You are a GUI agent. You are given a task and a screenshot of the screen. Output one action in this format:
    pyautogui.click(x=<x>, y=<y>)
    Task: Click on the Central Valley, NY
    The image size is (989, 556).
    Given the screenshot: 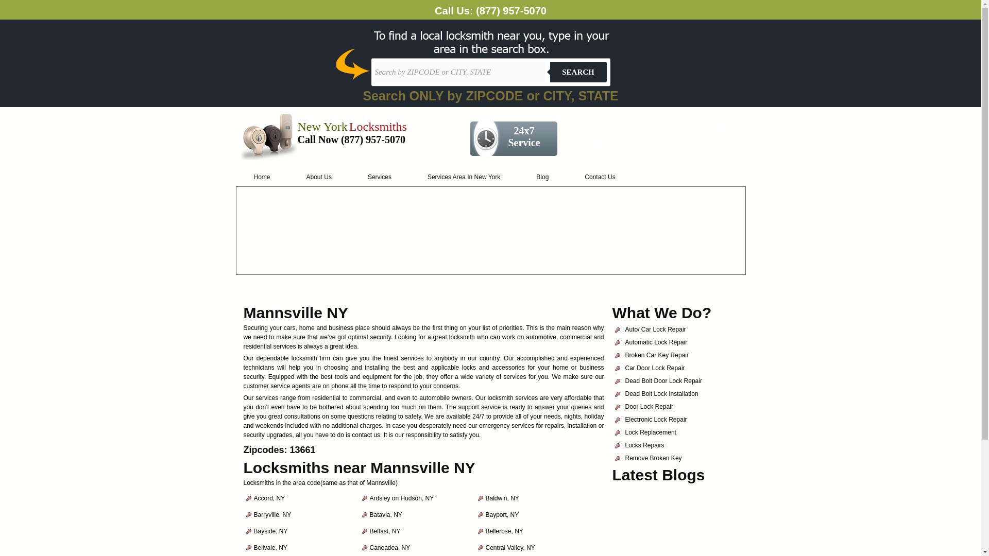 What is the action you would take?
    pyautogui.click(x=510, y=548)
    